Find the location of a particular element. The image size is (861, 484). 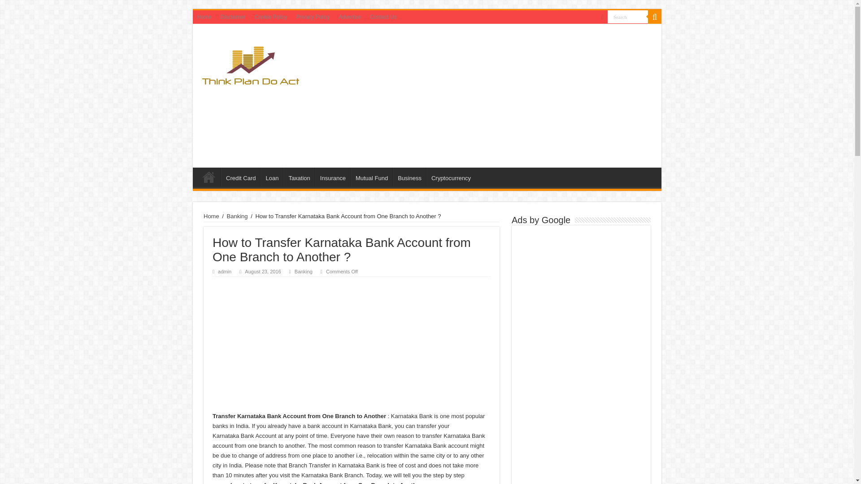

Taxation is located at coordinates (299, 177).